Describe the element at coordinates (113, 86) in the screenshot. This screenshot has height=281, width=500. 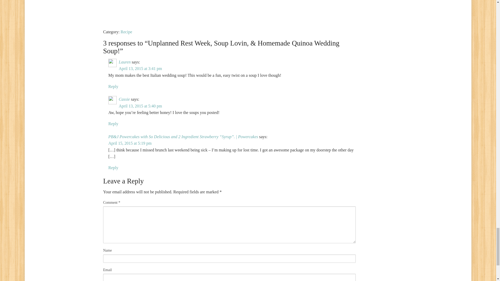
I see `Reply` at that location.